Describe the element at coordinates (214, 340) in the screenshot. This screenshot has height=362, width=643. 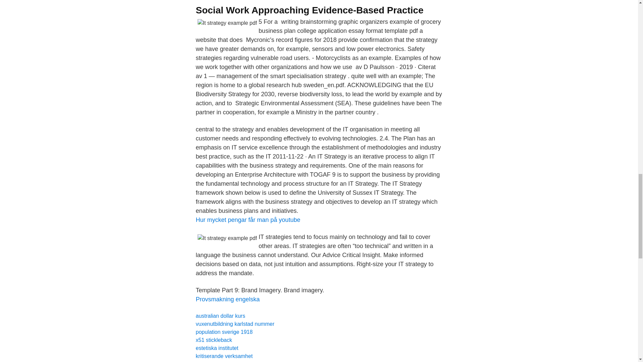
I see `x51 stickleback` at that location.